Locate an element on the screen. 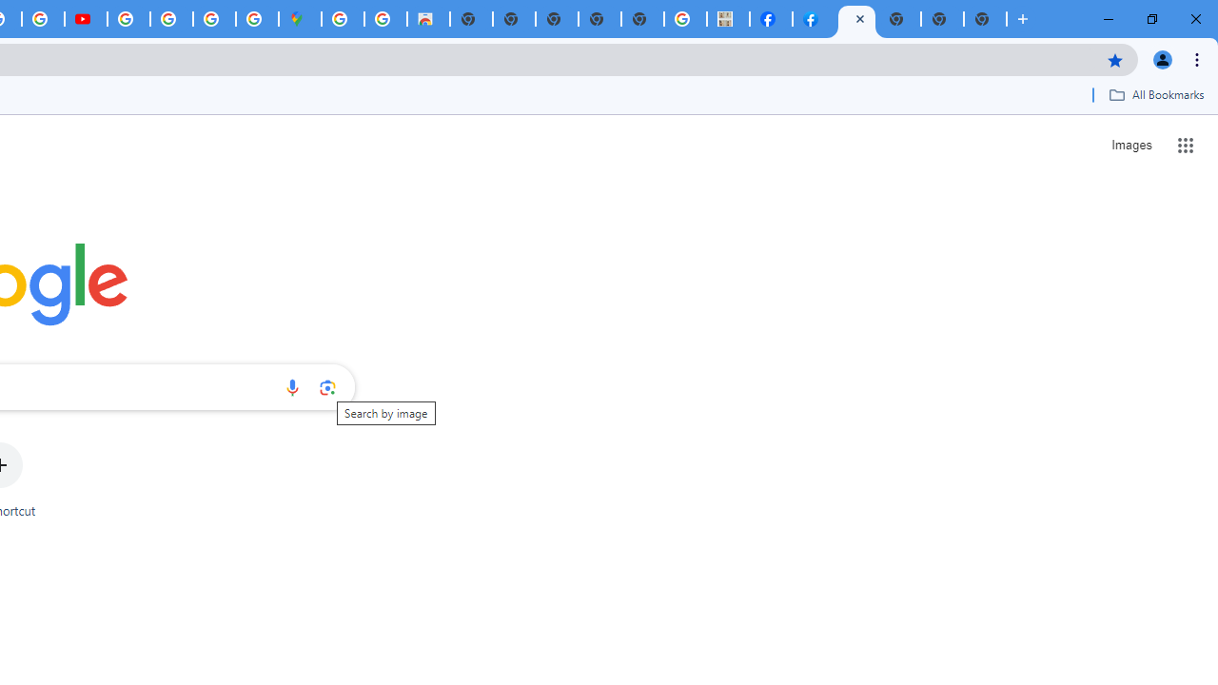 The width and height of the screenshot is (1218, 685). MILEY CYRUS. is located at coordinates (728, 19).